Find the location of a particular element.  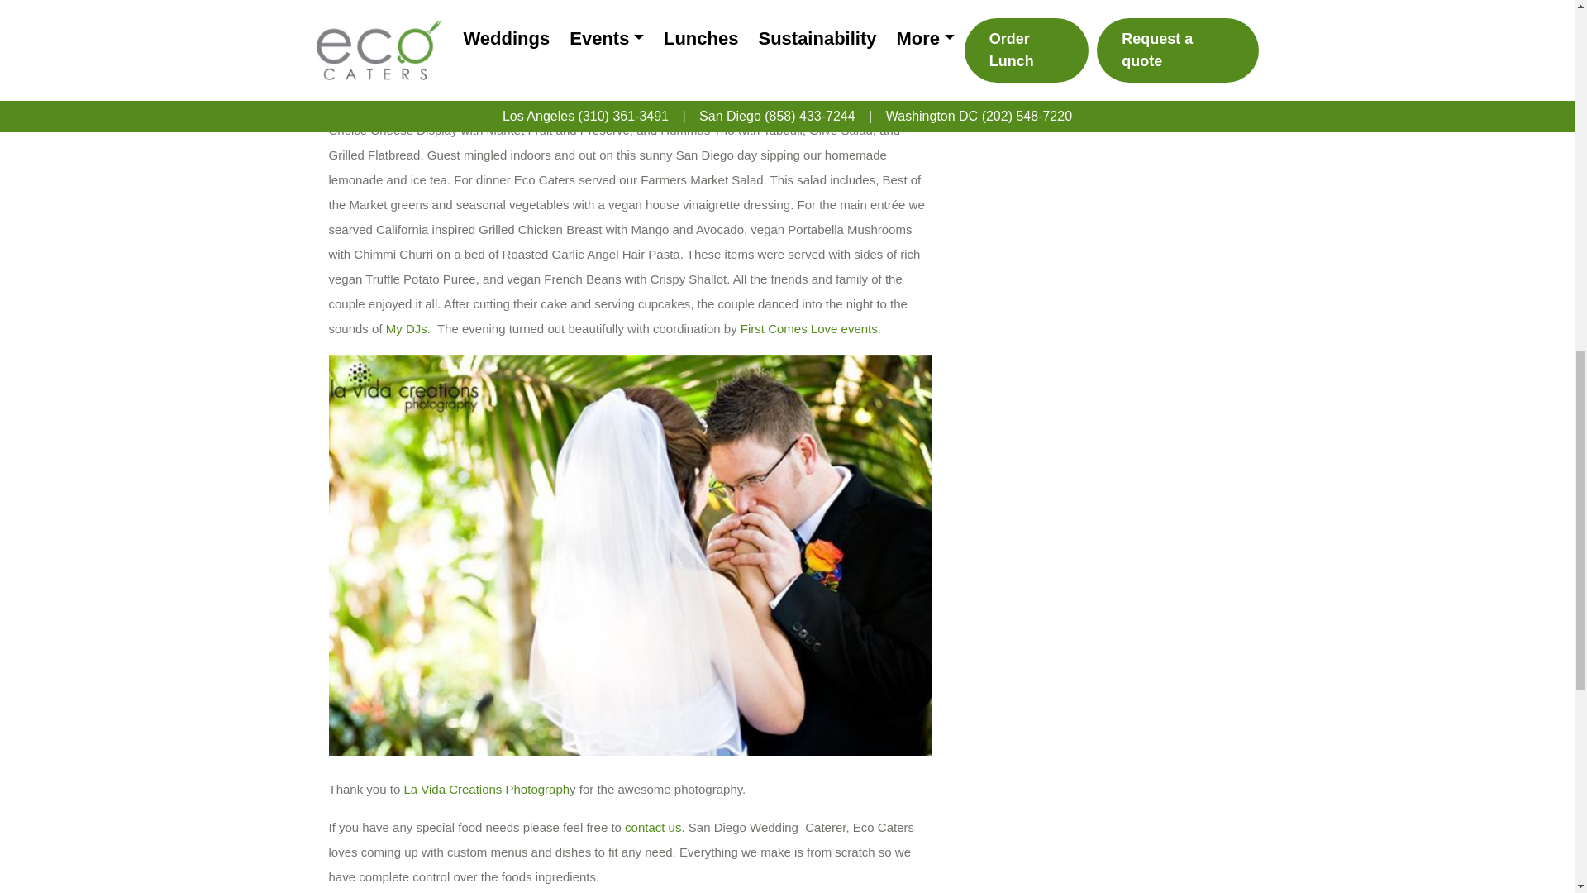

My DJs is located at coordinates (406, 328).